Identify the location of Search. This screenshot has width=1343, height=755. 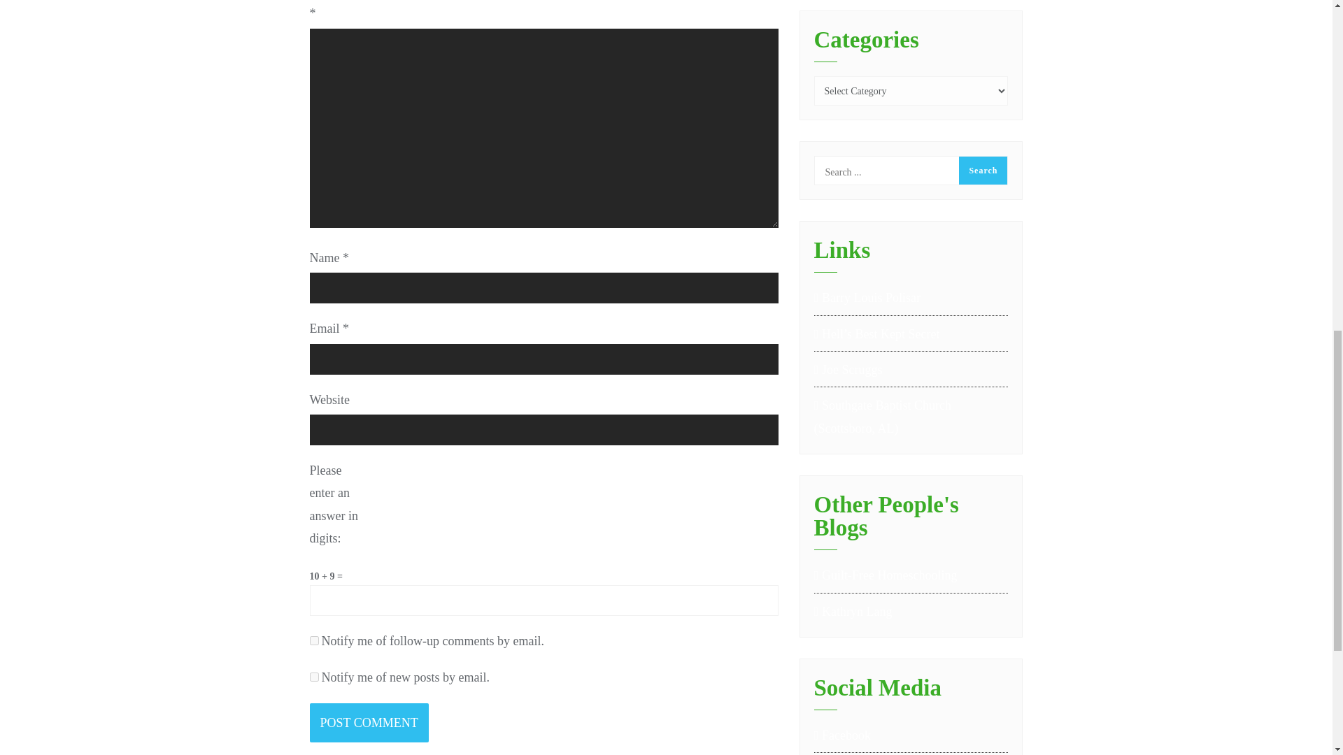
(983, 170).